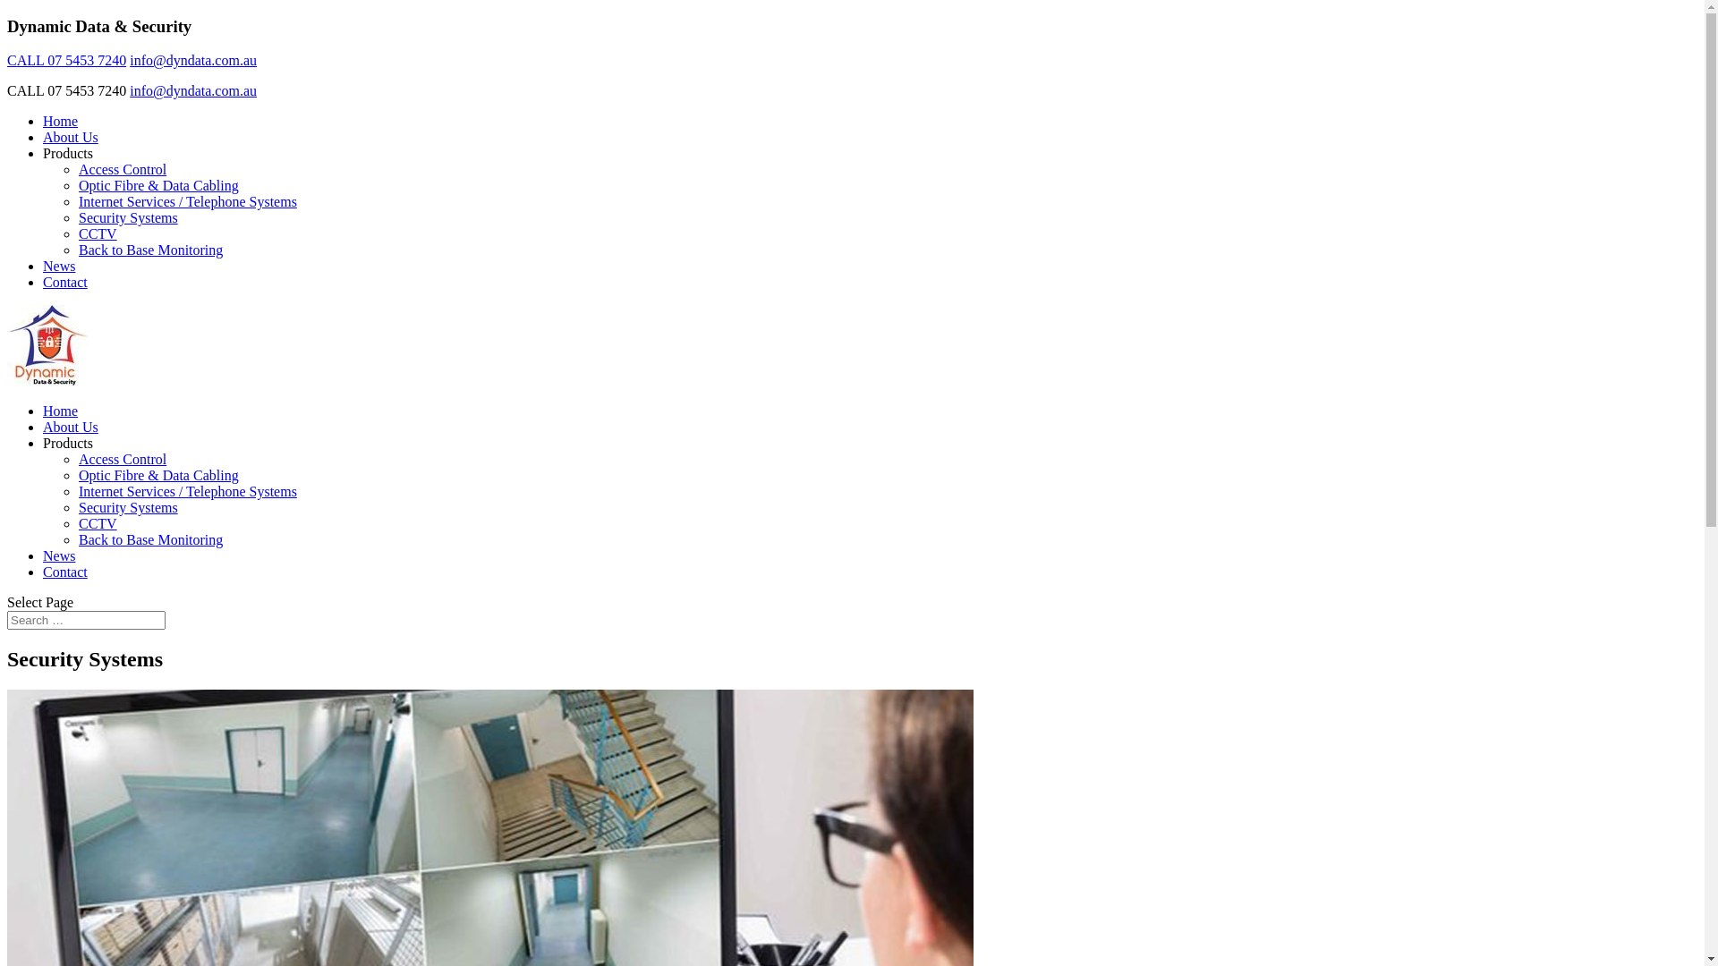 This screenshot has height=966, width=1718. I want to click on Security Systems, so click(129, 218).